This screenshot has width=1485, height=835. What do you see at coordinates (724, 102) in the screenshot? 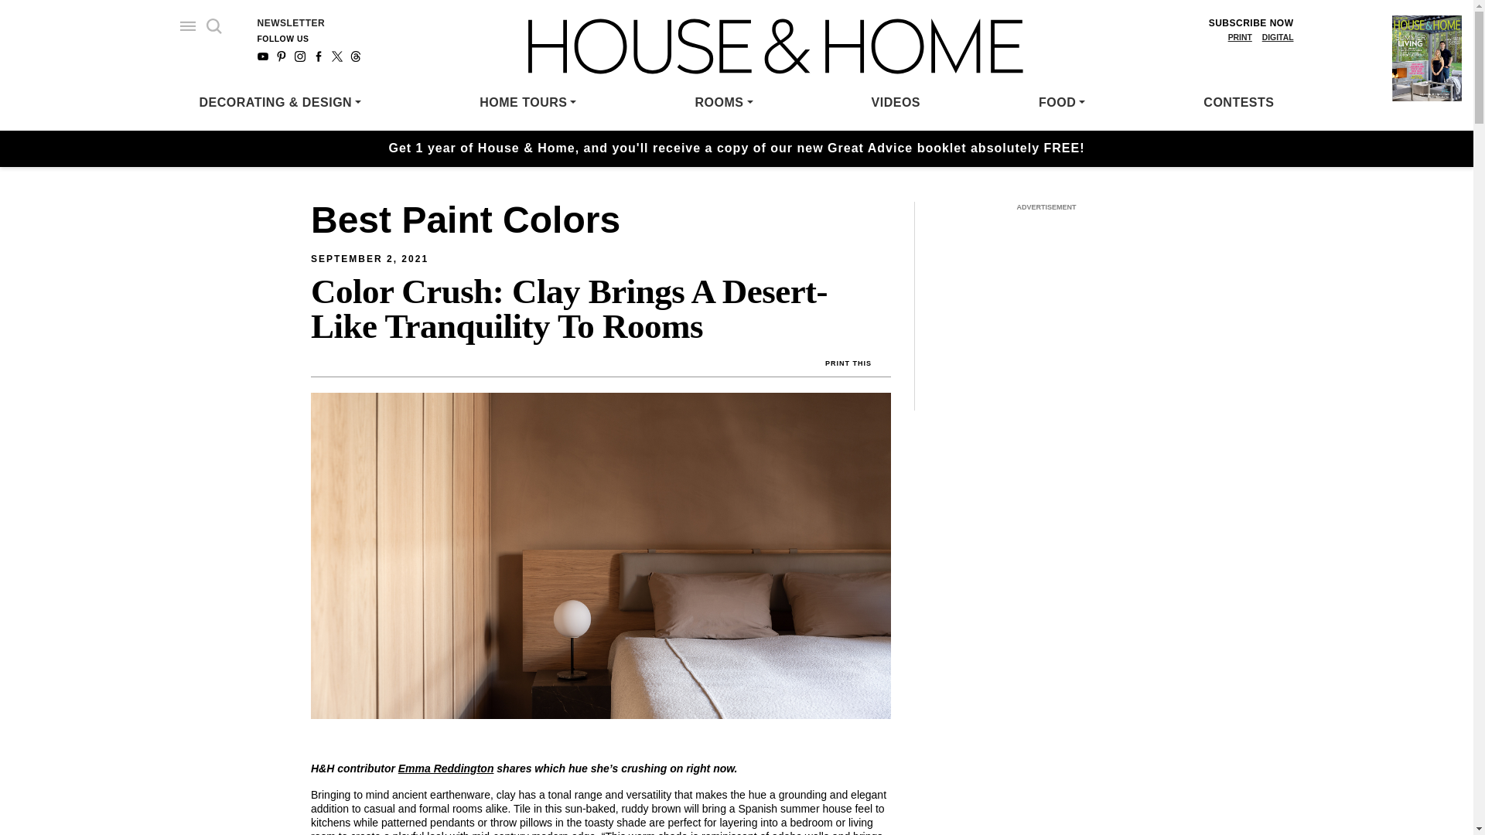
I see `ROOMS` at bounding box center [724, 102].